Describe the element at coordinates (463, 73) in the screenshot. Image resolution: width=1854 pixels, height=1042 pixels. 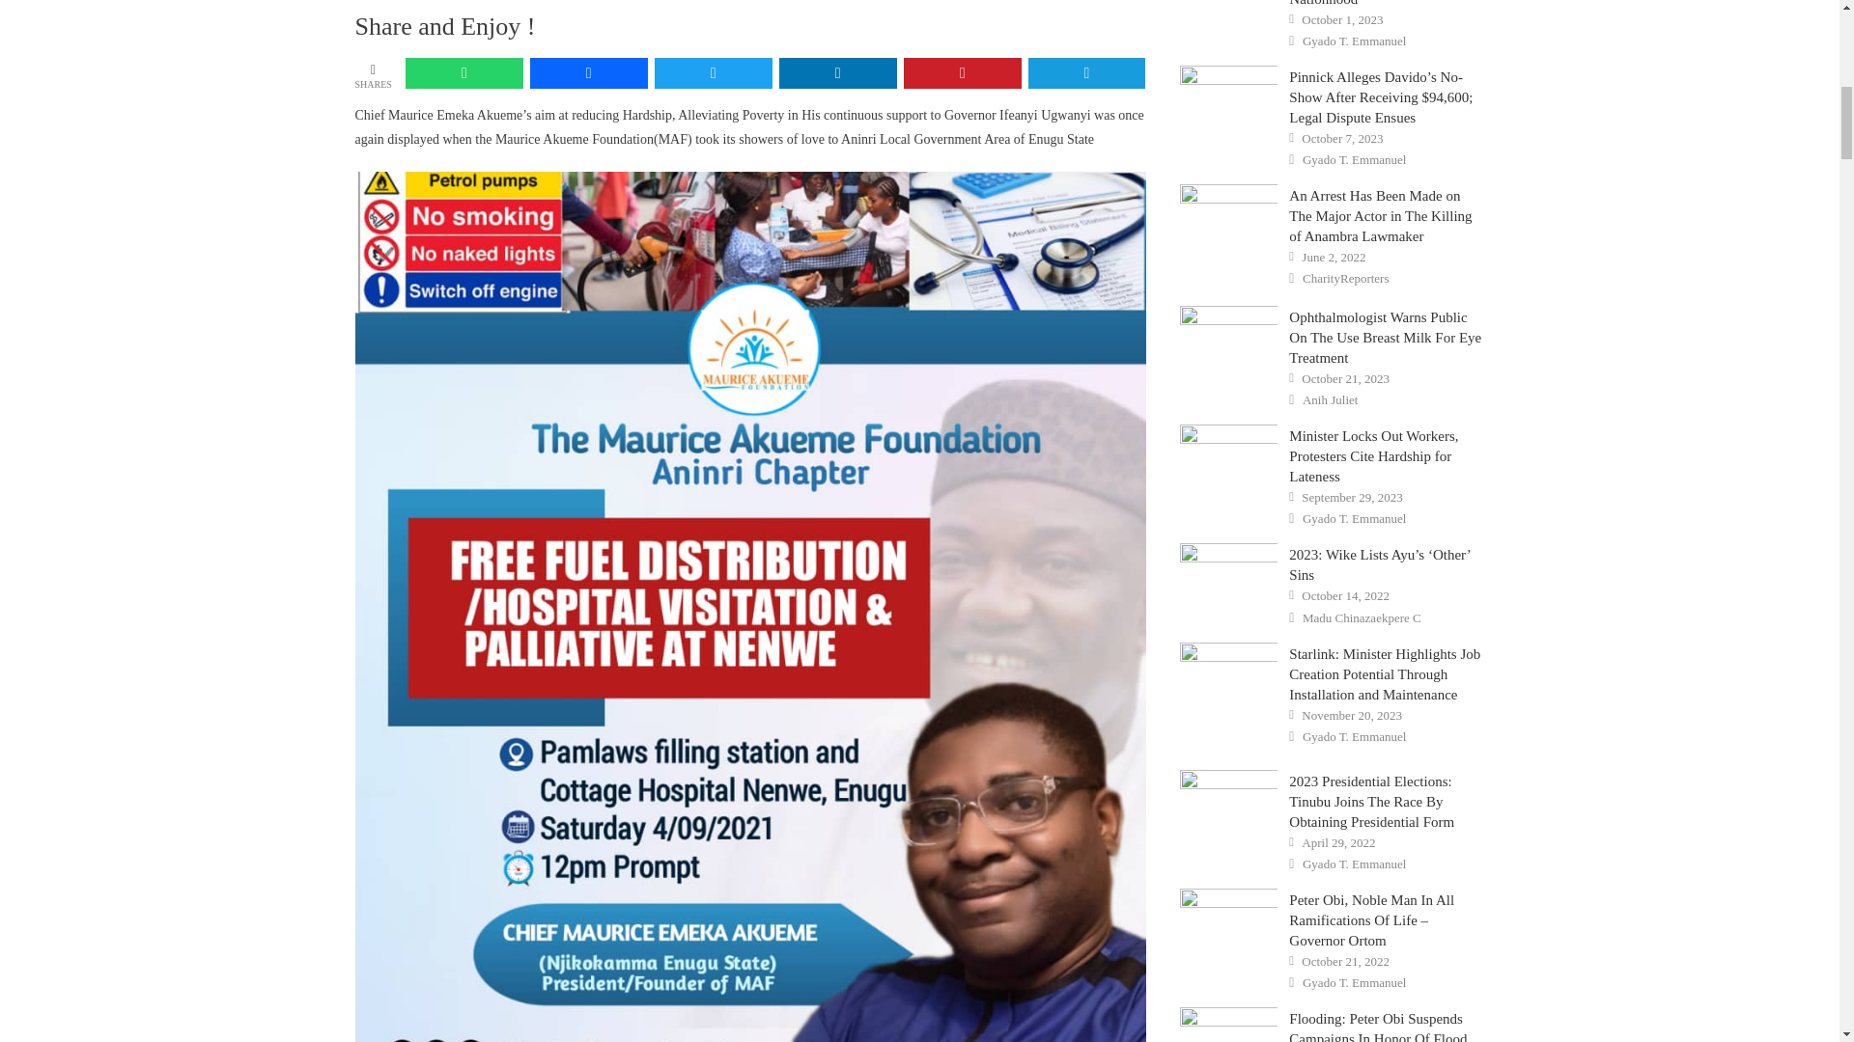
I see `WhatsApp` at that location.